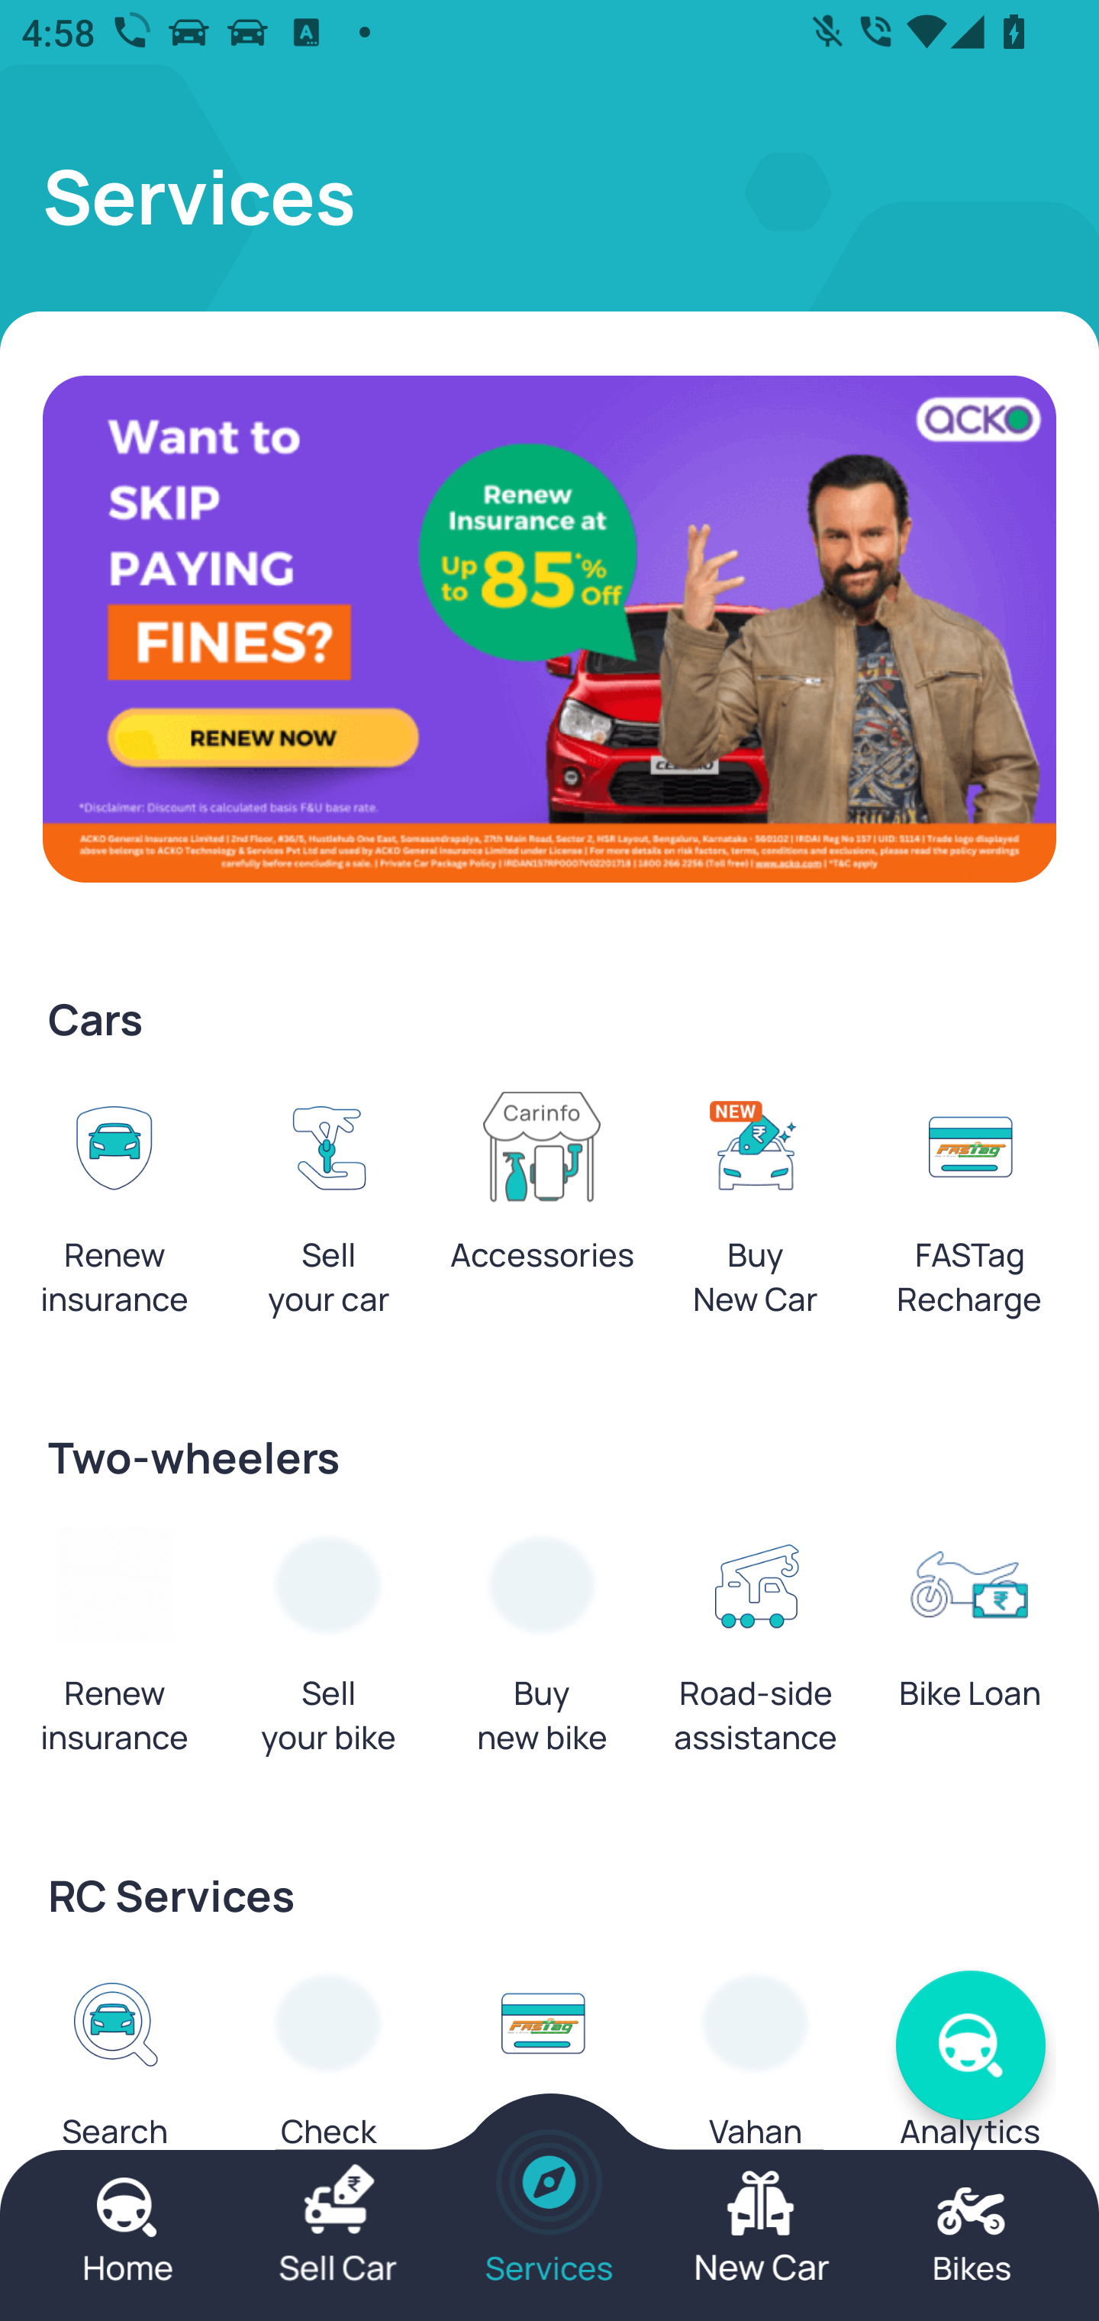 This screenshot has height=2321, width=1099. What do you see at coordinates (114, 2087) in the screenshot?
I see `Search vehicle` at bounding box center [114, 2087].